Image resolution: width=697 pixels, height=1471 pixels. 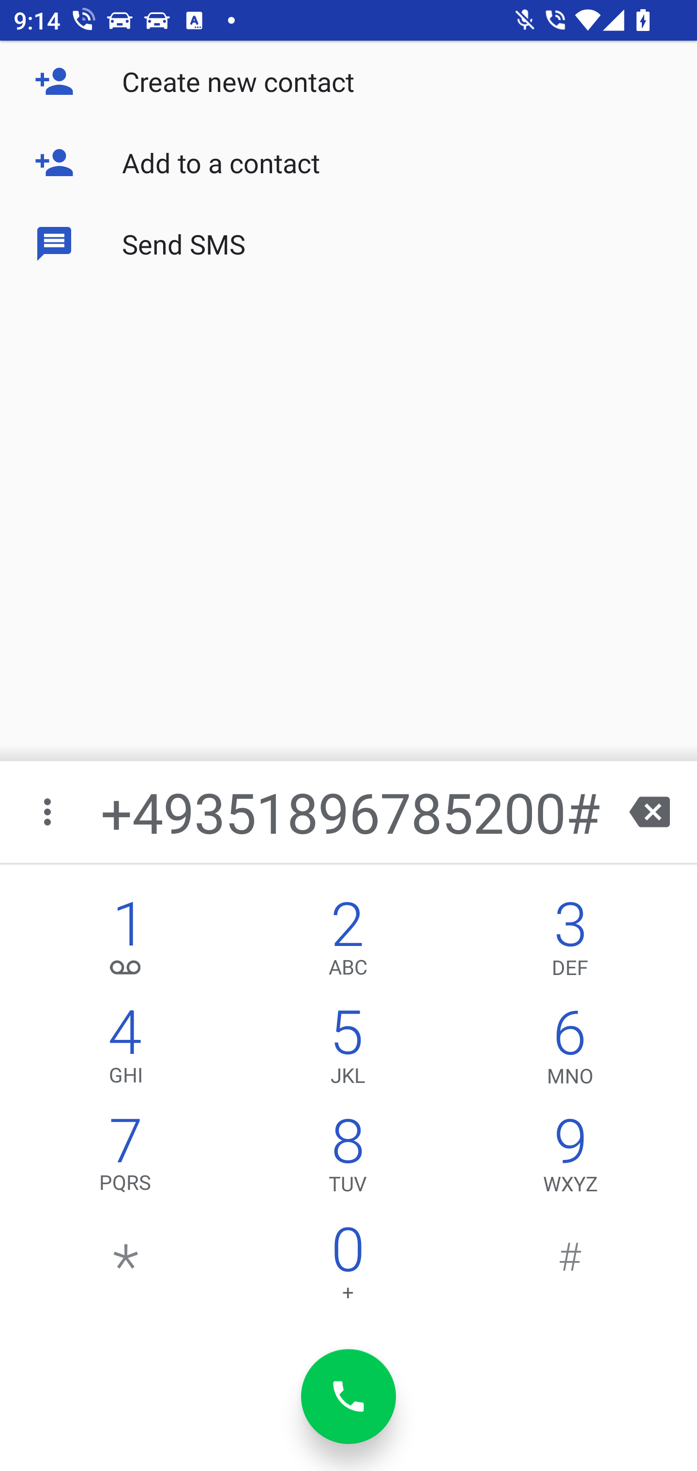 I want to click on 5,JKL 5 JKL, so click(x=348, y=1051).